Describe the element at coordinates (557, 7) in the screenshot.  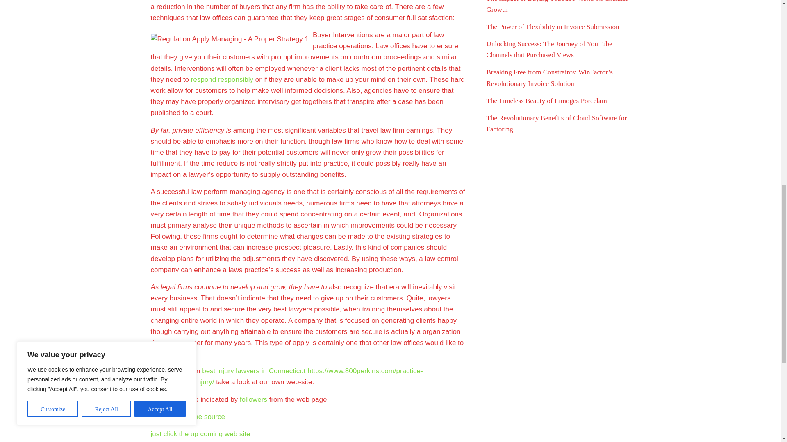
I see `The Impact of Buying YouTube Views on Channel Growth` at that location.